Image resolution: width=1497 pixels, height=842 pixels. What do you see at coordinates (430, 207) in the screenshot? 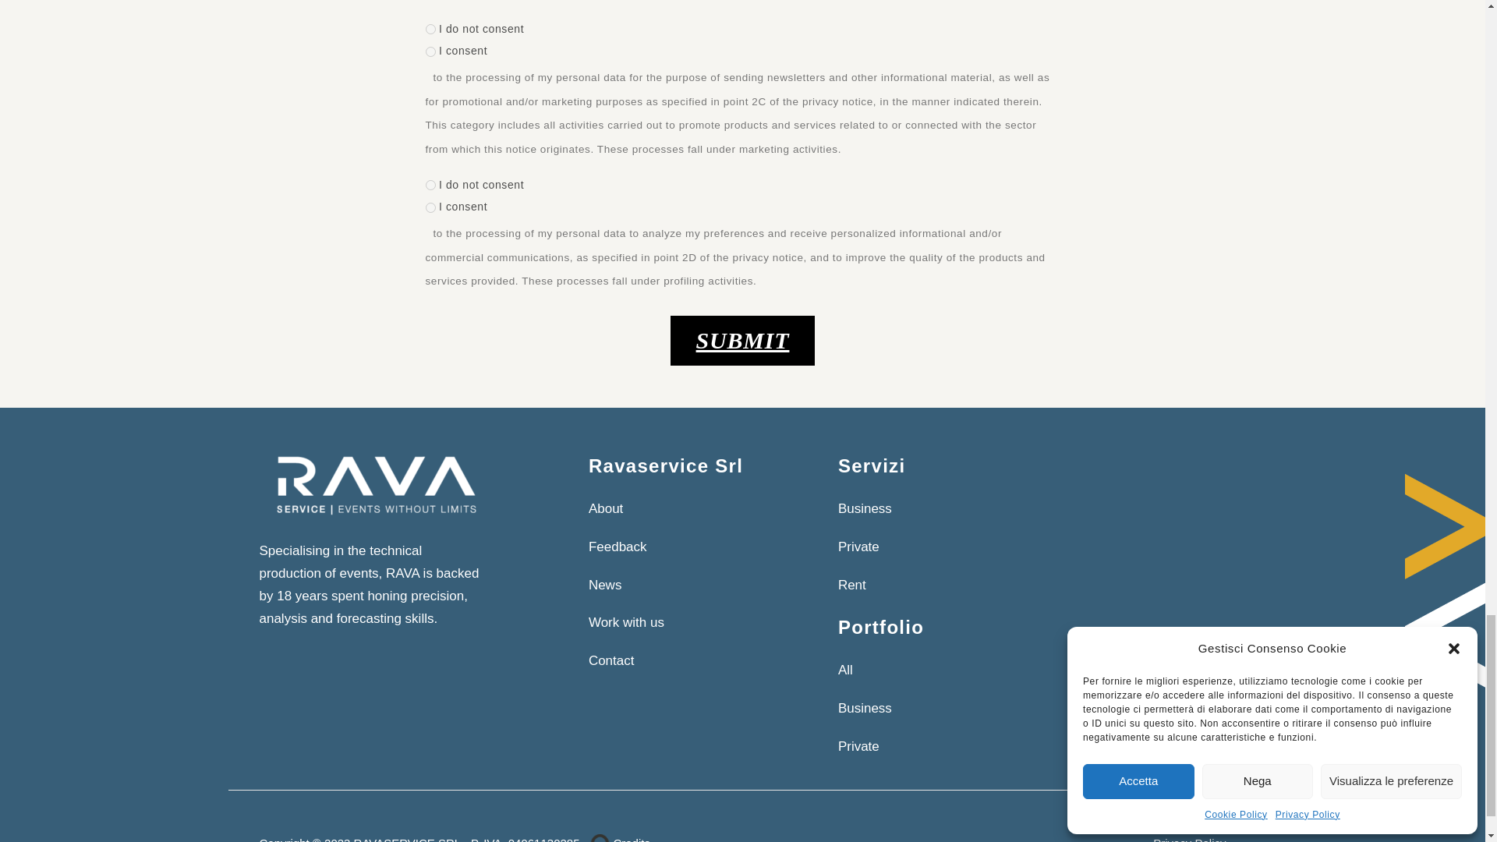
I see `I consent` at bounding box center [430, 207].